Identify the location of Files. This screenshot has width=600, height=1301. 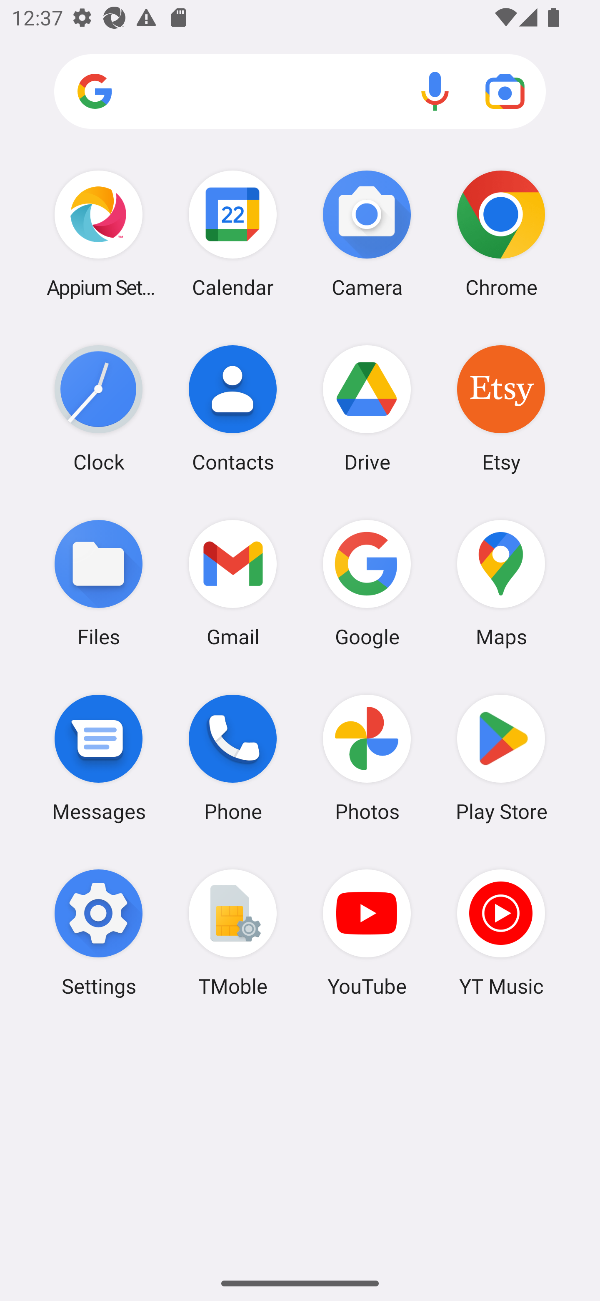
(98, 583).